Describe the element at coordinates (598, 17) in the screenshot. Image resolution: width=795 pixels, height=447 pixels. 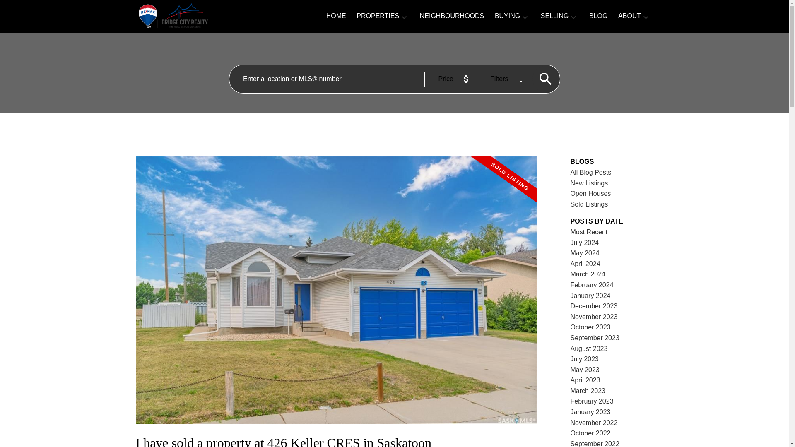
I see `BLOG` at that location.